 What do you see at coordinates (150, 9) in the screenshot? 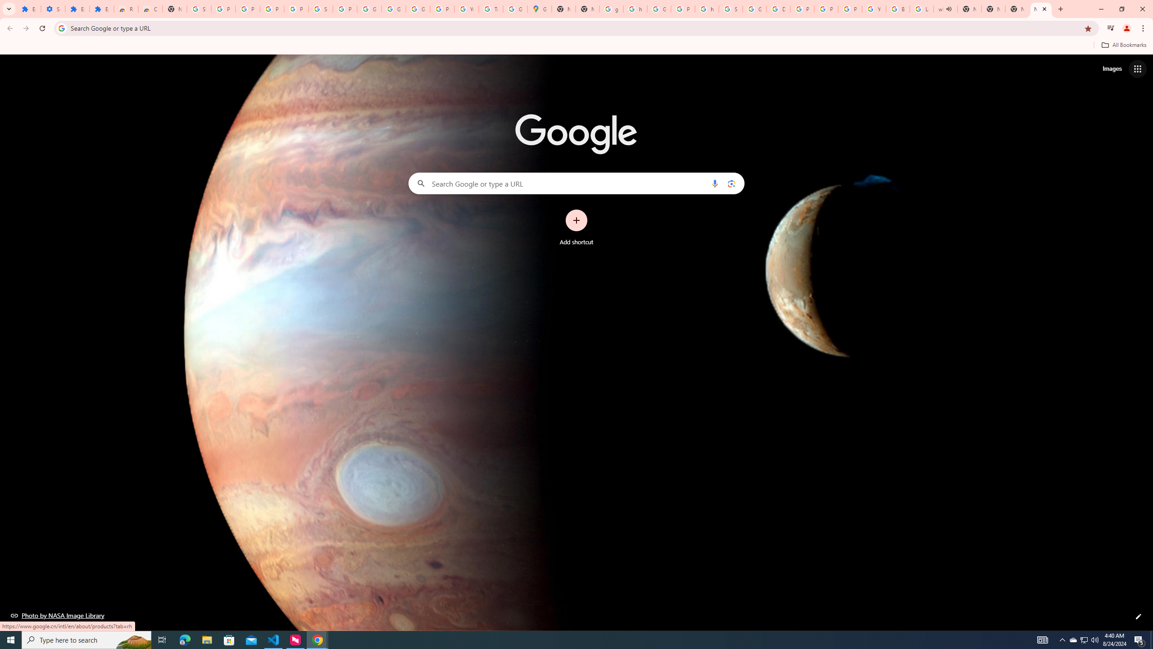
I see `Chrome Web Store - Themes` at bounding box center [150, 9].